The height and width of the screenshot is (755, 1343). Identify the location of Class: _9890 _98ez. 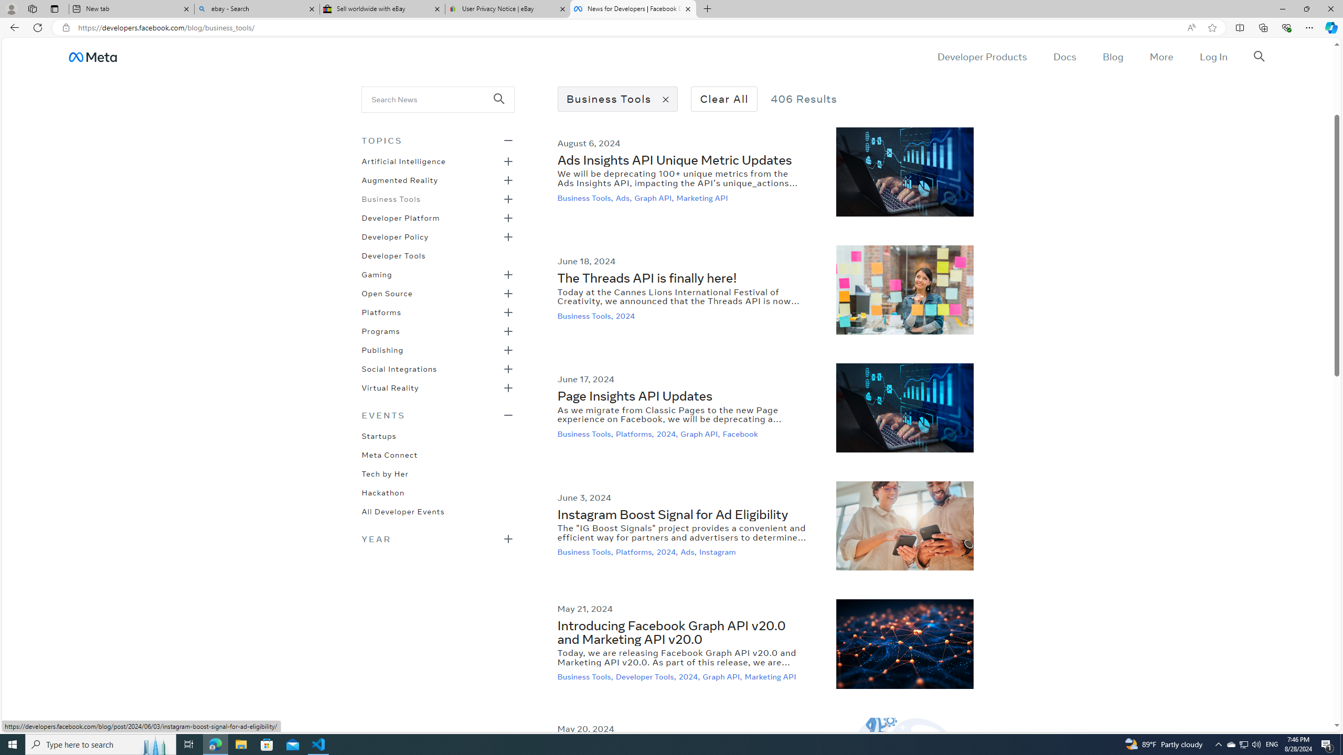
(438, 538).